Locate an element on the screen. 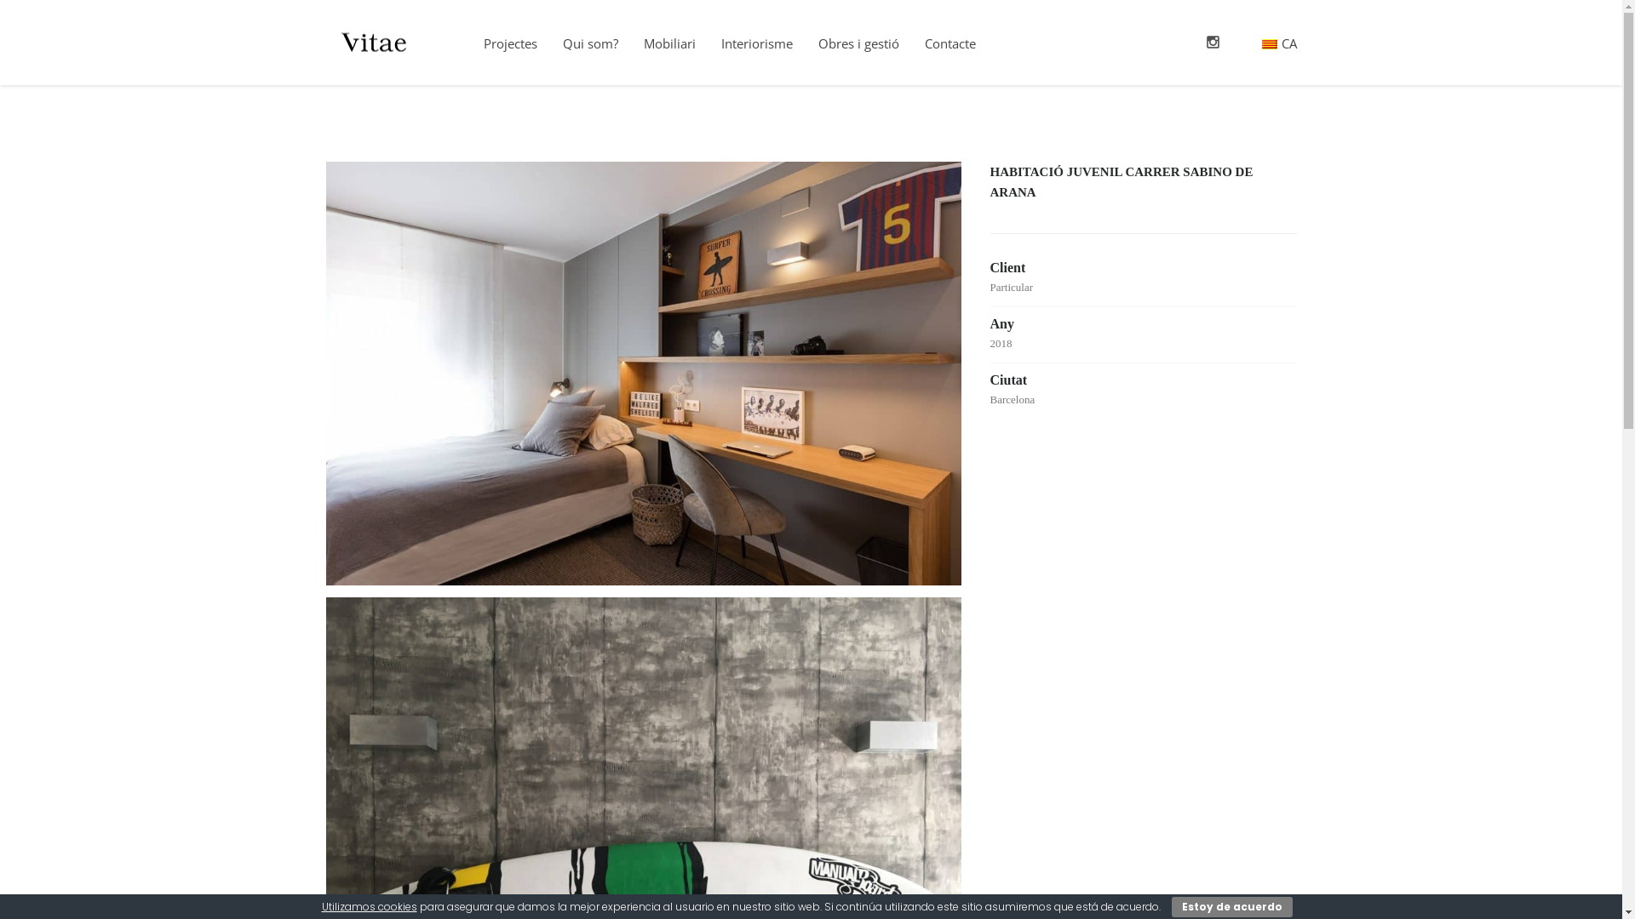 This screenshot has height=919, width=1635. Projectes is located at coordinates (509, 43).